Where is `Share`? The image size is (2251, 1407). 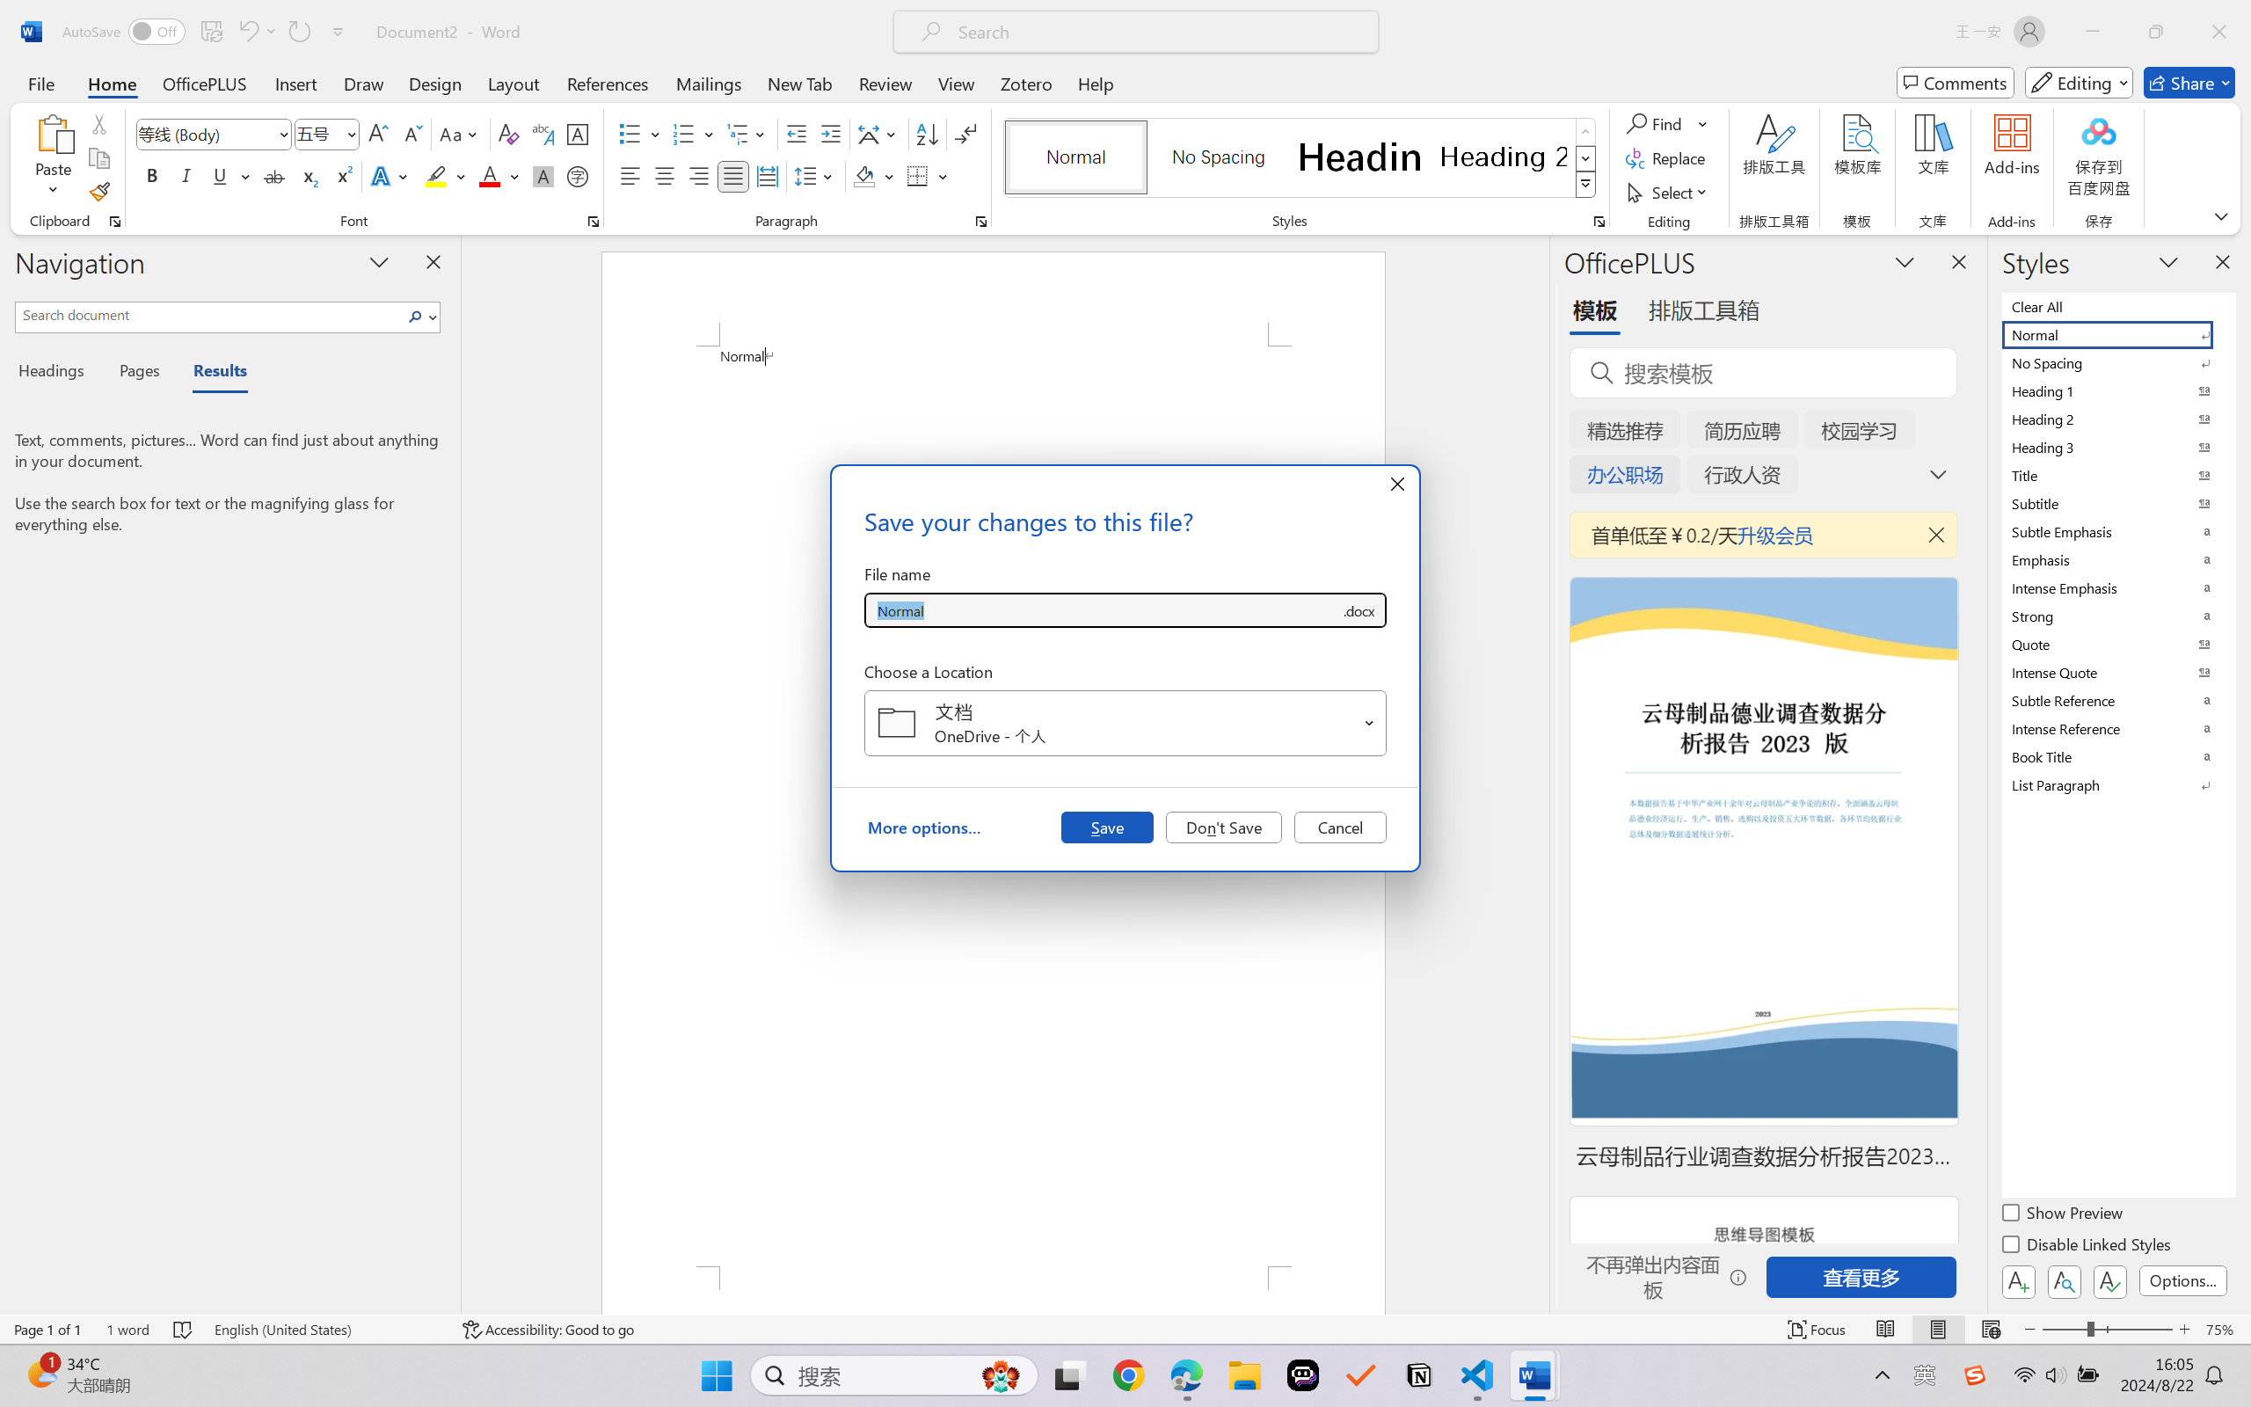
Share is located at coordinates (2189, 83).